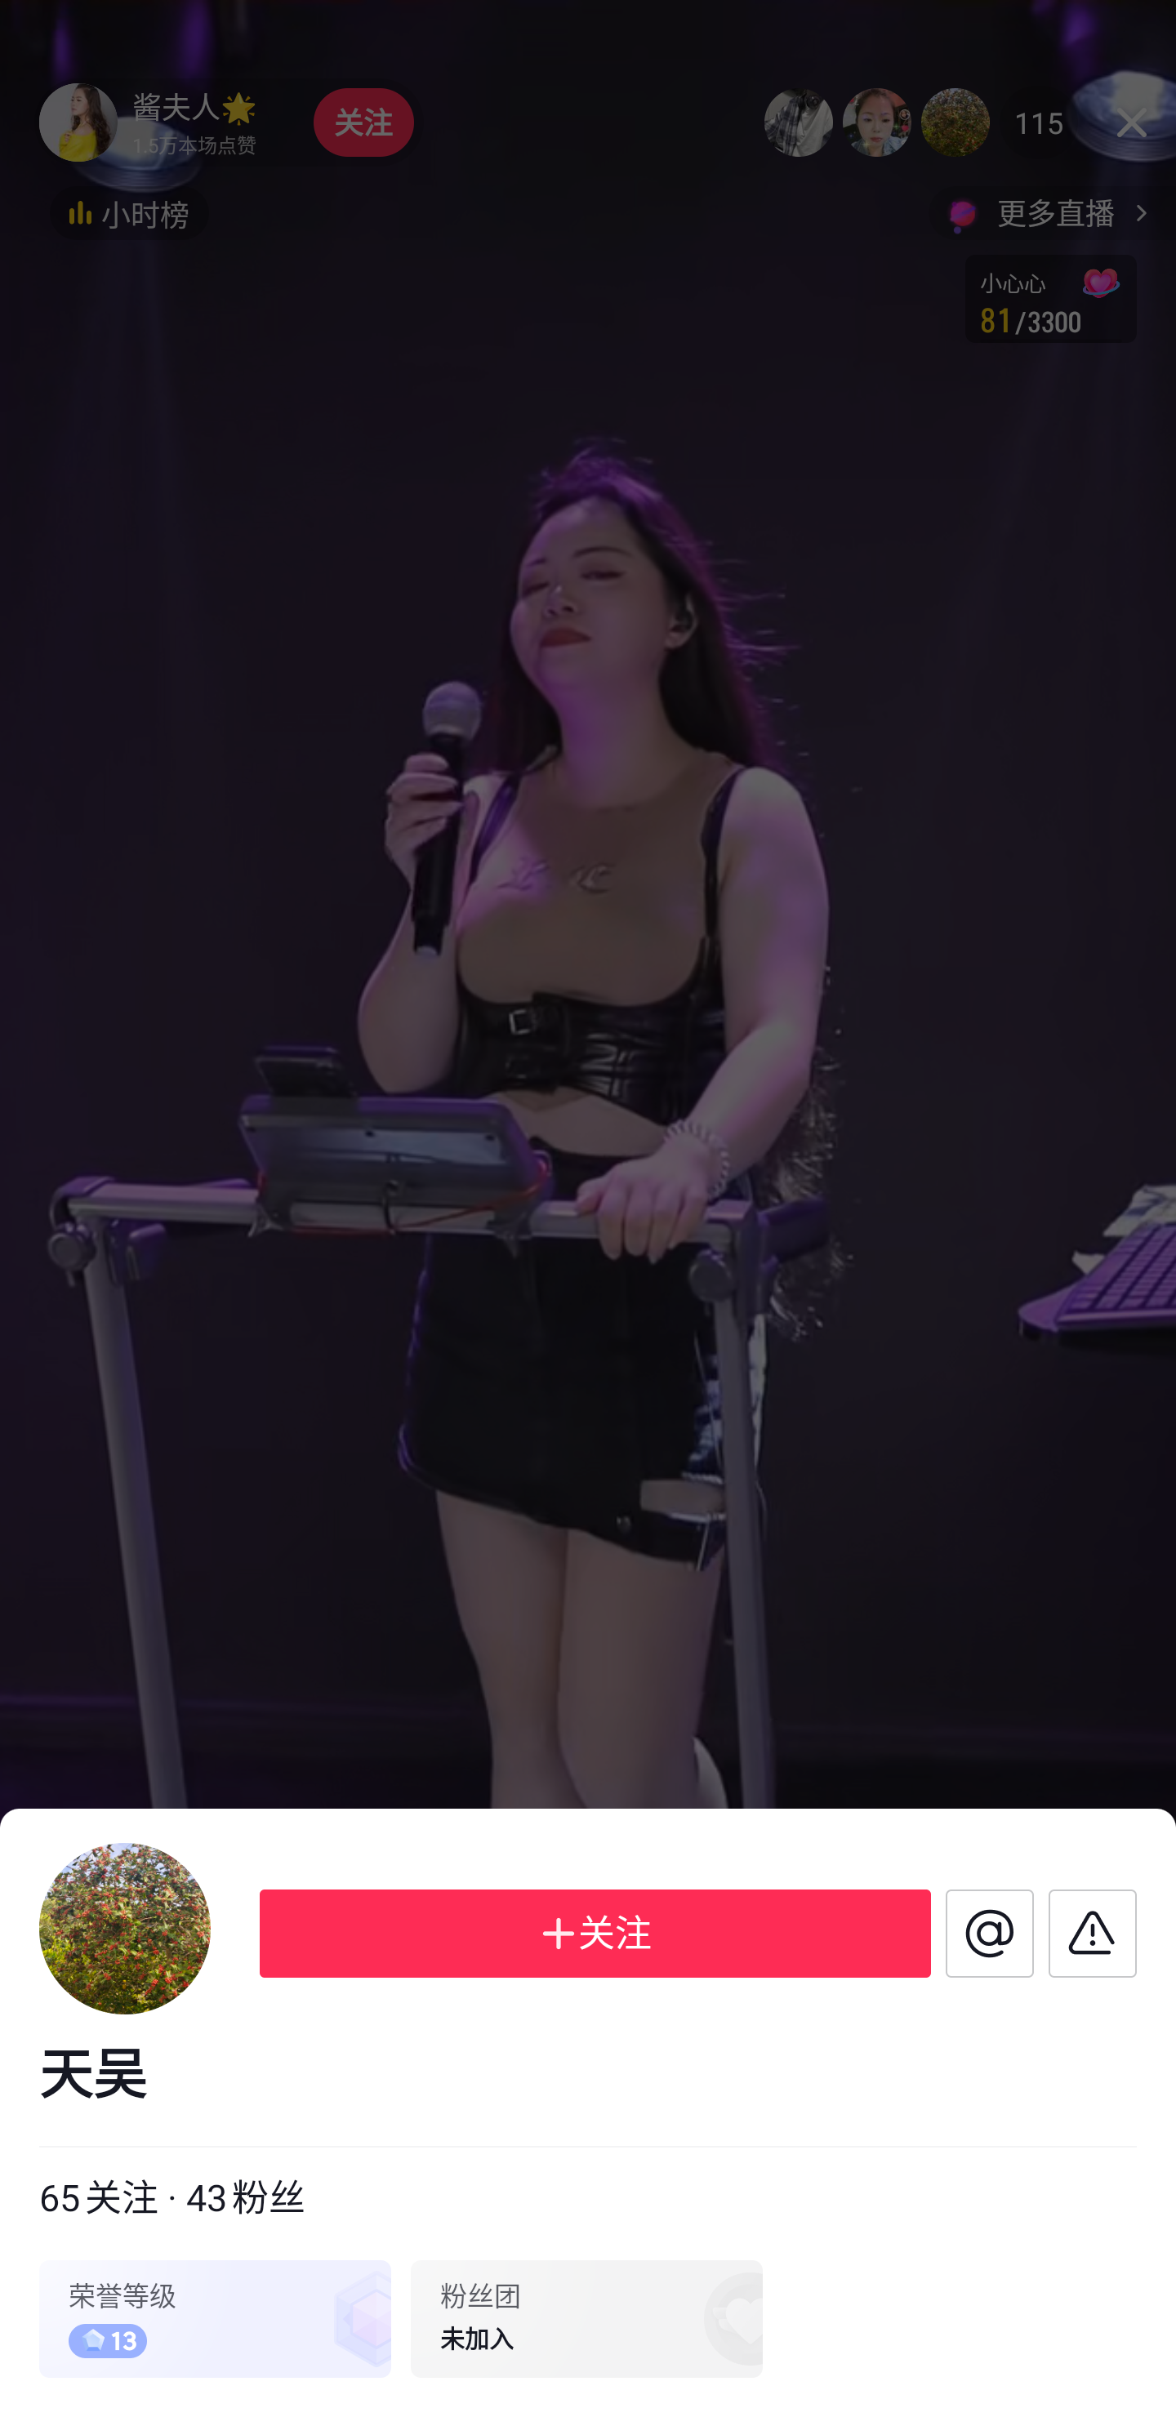  Describe the element at coordinates (586, 2319) in the screenshot. I see `粉丝团 未加入` at that location.